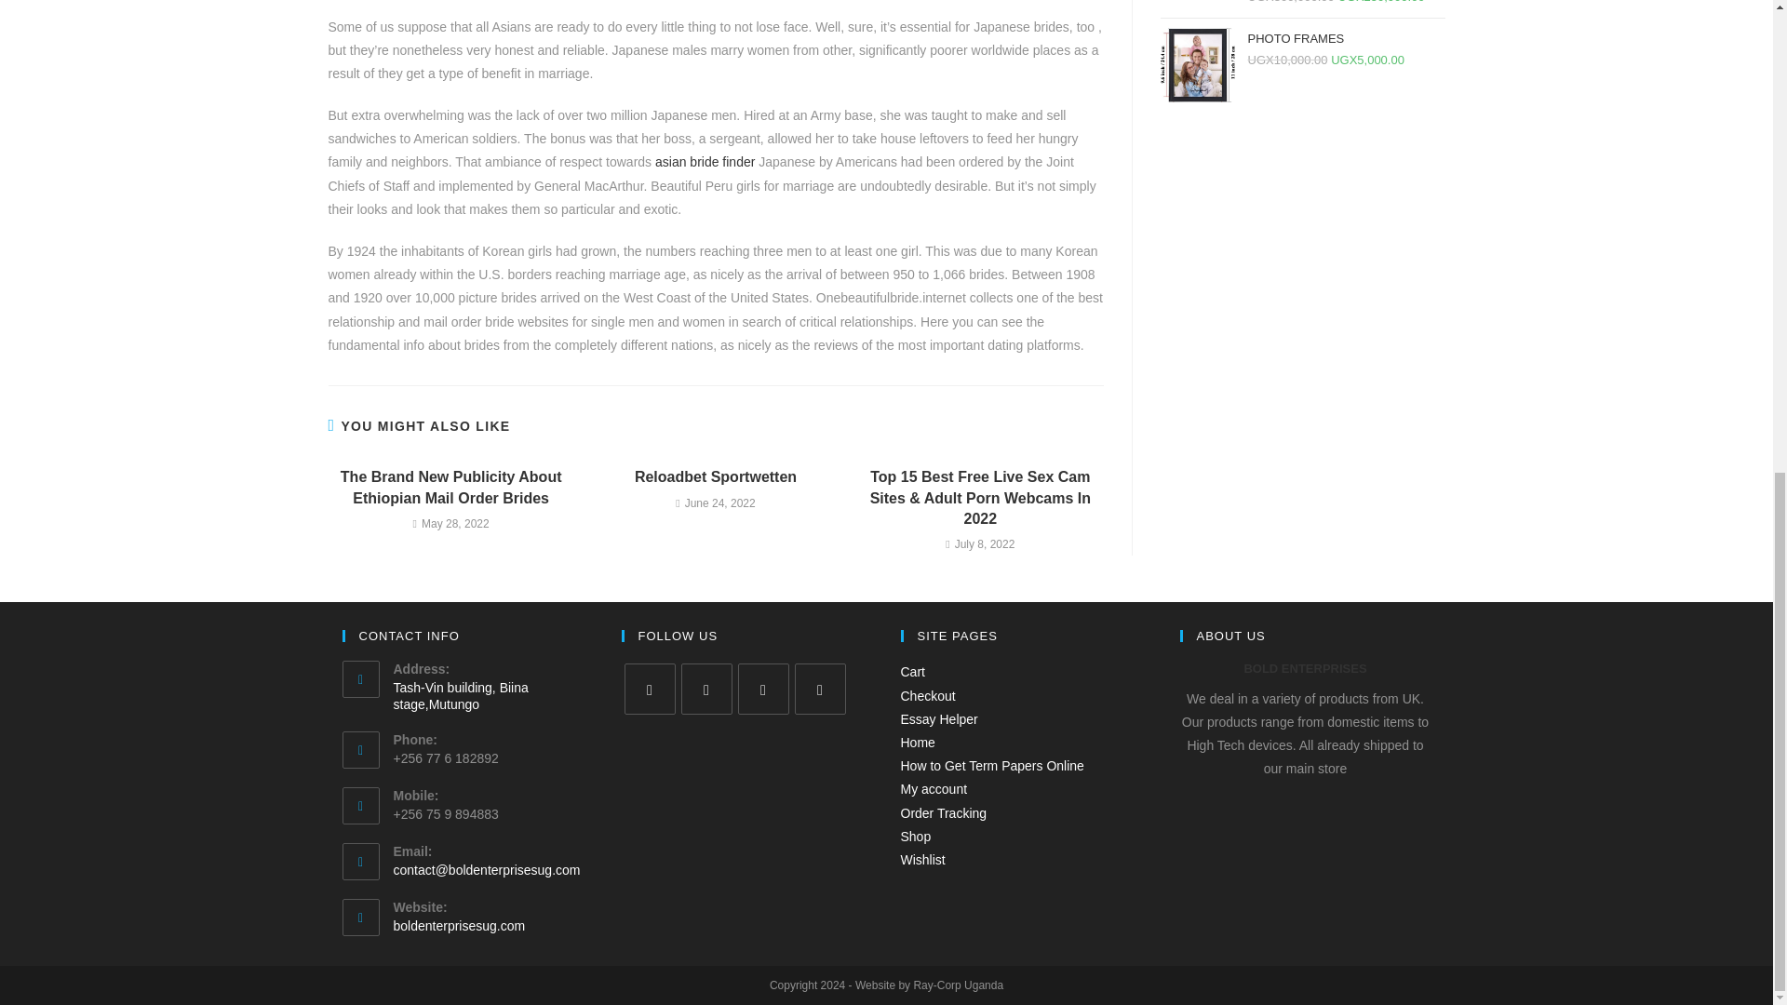  What do you see at coordinates (820, 689) in the screenshot?
I see `Youtube` at bounding box center [820, 689].